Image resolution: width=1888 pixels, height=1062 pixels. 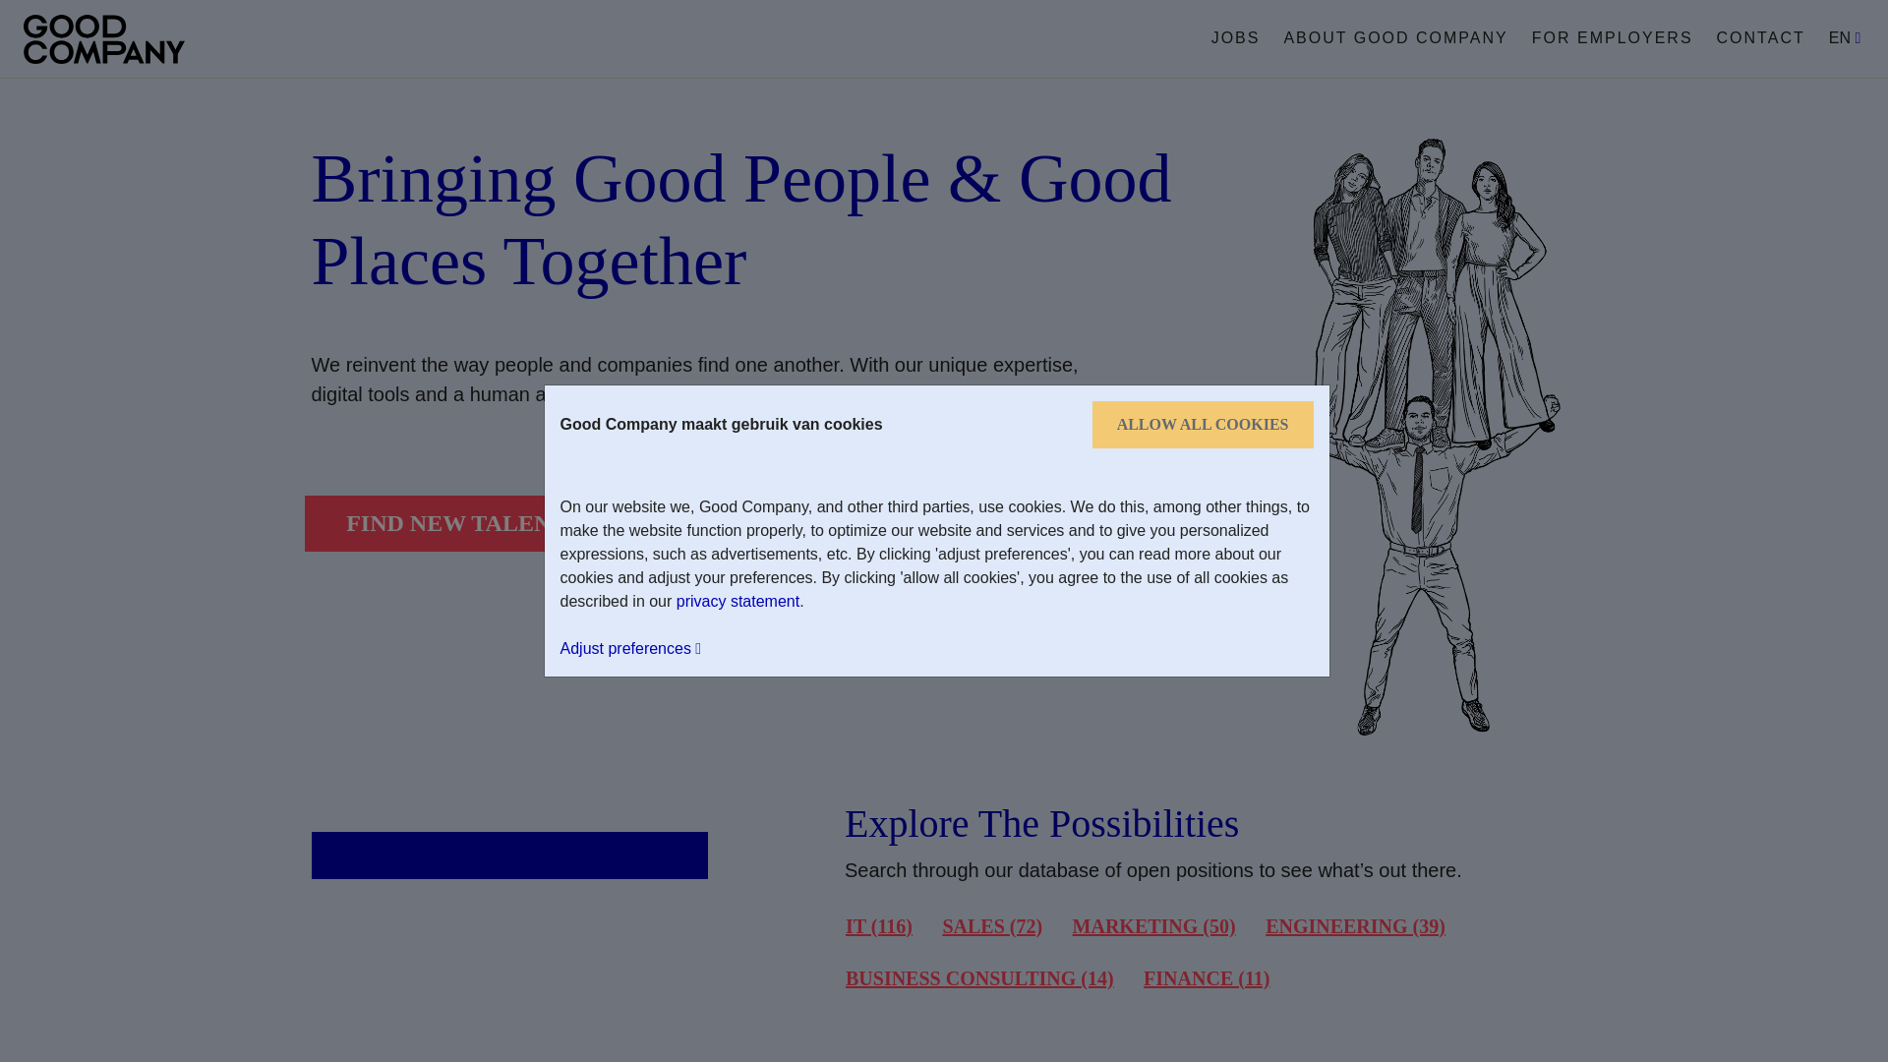 What do you see at coordinates (1760, 37) in the screenshot?
I see `Contact` at bounding box center [1760, 37].